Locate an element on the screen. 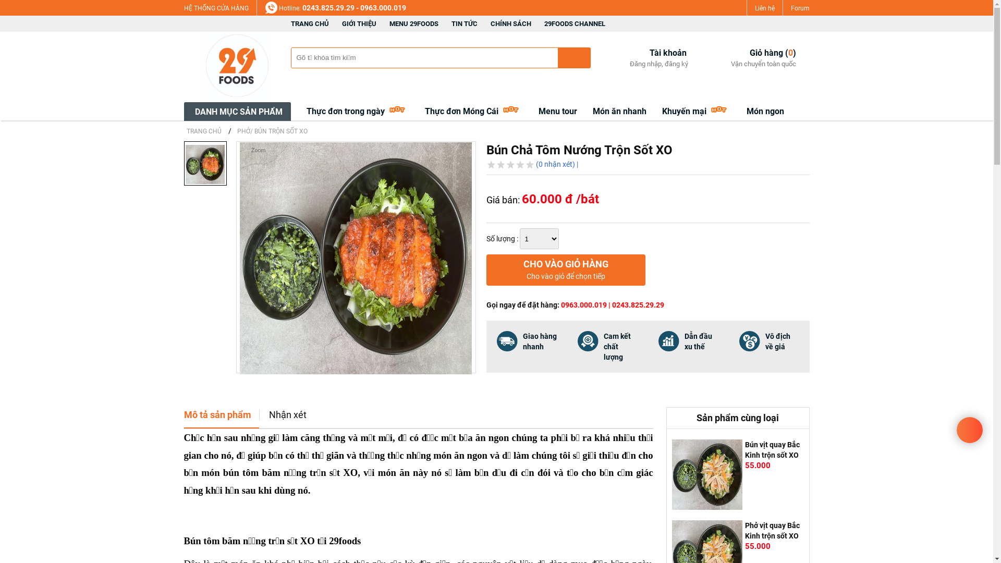  Menu tour is located at coordinates (557, 112).